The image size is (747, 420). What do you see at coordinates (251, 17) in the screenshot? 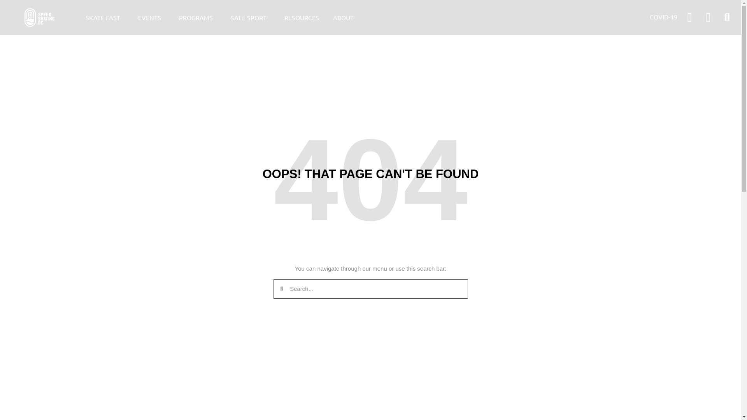
I see `SAFE SPORT` at bounding box center [251, 17].